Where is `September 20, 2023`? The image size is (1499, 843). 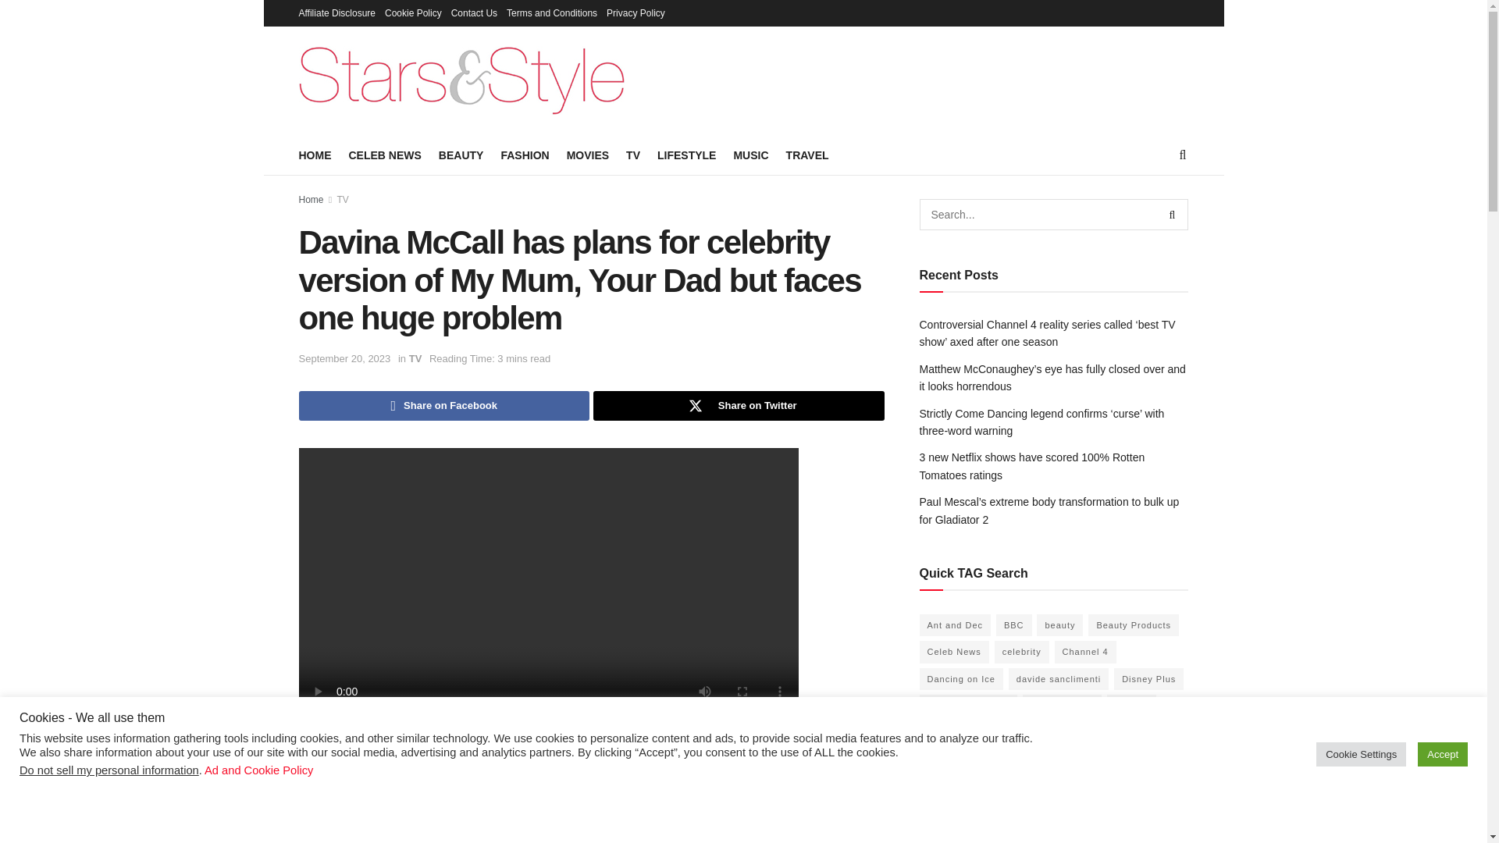 September 20, 2023 is located at coordinates (344, 358).